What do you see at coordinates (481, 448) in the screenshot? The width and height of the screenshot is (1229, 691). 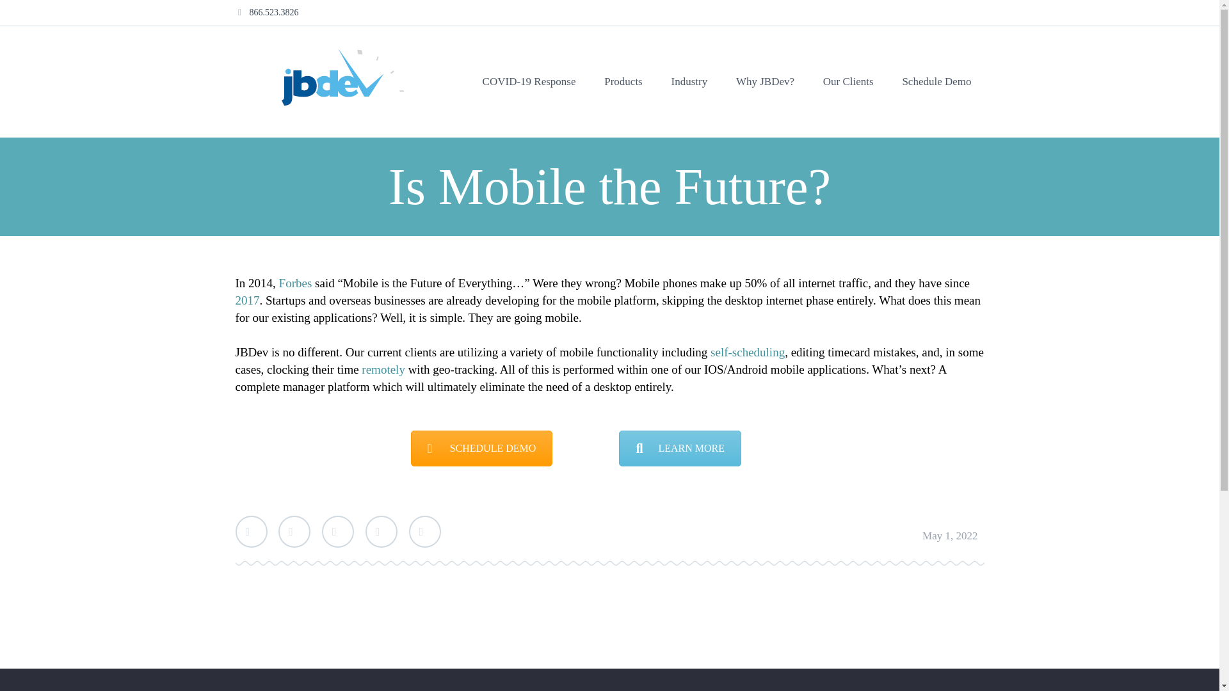 I see `SCHEDULE DEMO` at bounding box center [481, 448].